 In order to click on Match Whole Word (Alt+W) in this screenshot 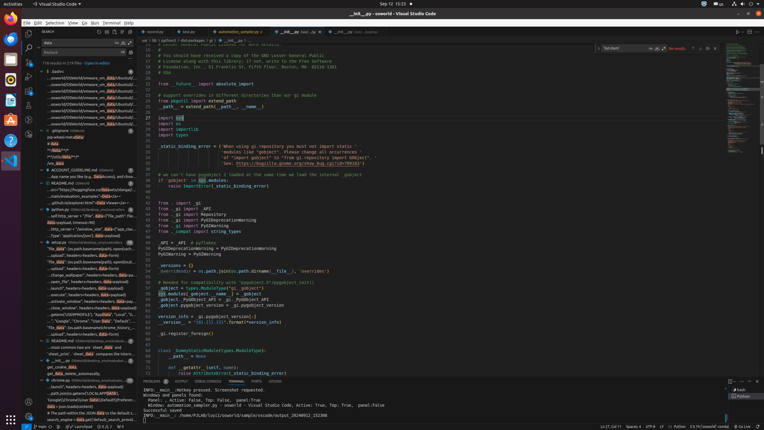, I will do `click(657, 48)`.